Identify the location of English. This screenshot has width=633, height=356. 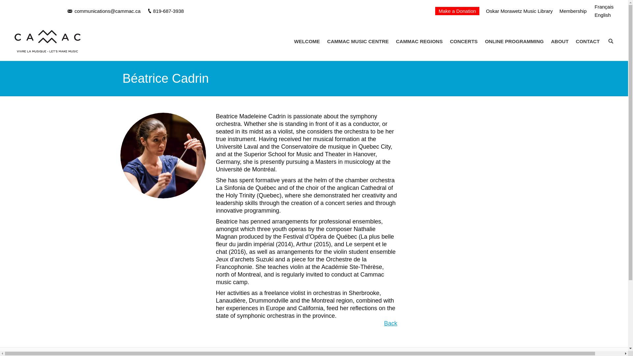
(602, 15).